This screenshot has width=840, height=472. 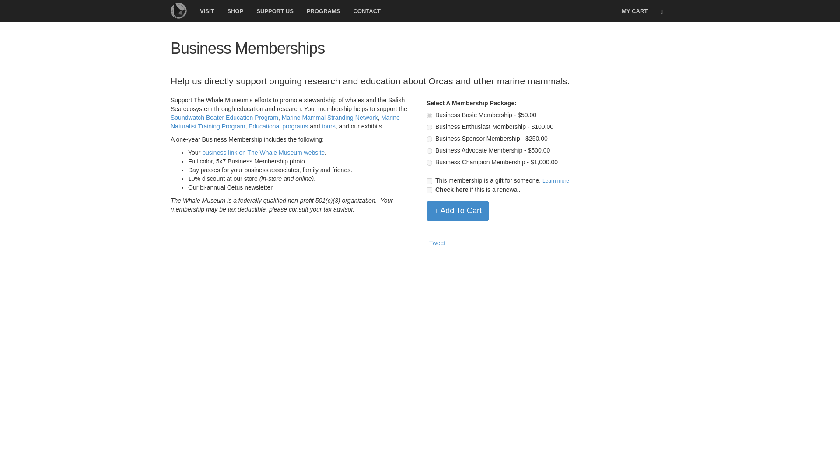 I want to click on Group Tours, so click(x=328, y=126).